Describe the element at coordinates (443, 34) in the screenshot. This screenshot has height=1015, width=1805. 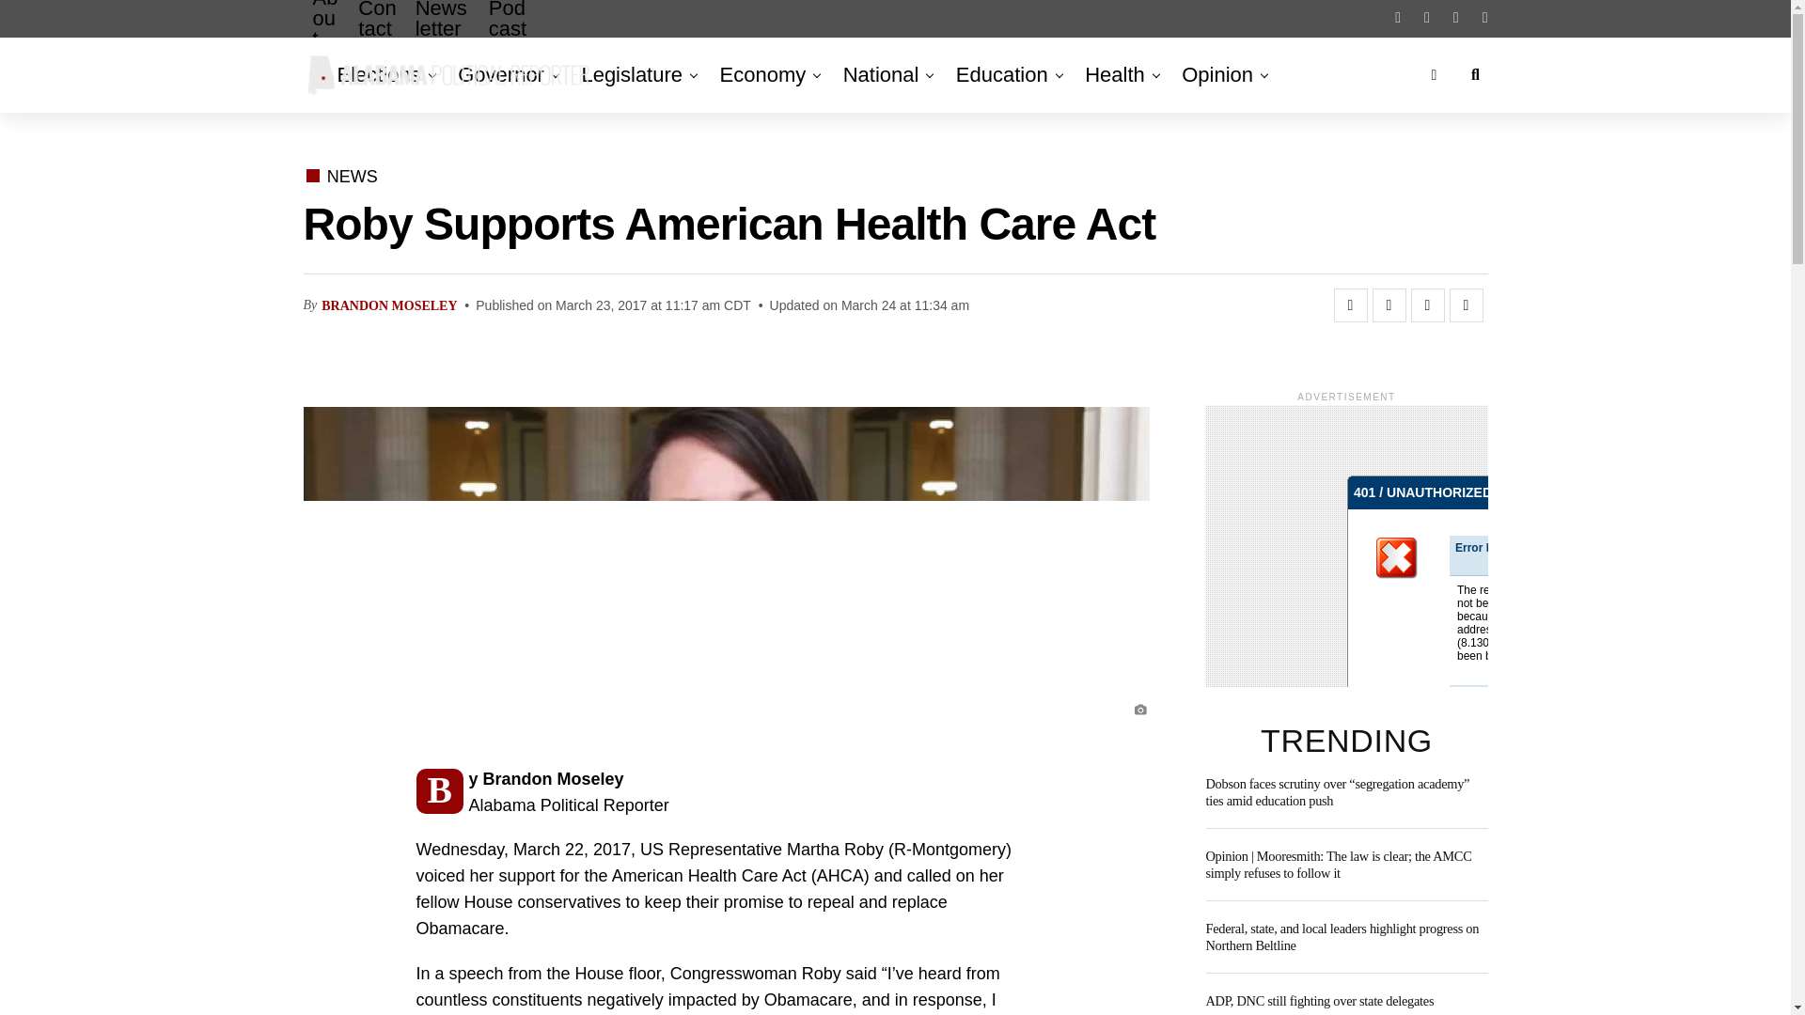
I see `Newsletter` at that location.